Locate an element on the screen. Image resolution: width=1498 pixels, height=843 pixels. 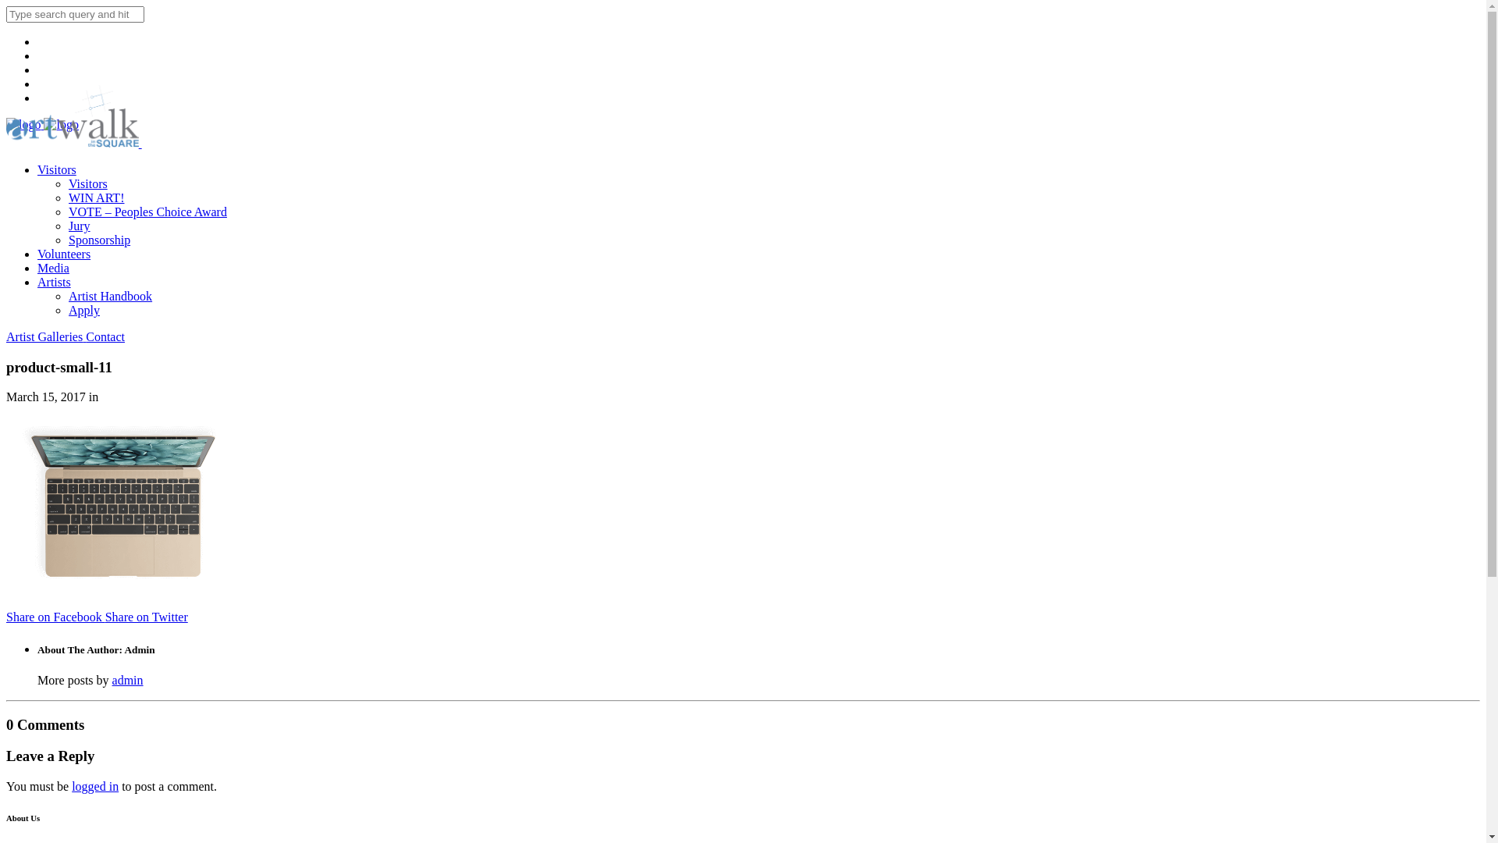
Jury is located at coordinates (80, 226).